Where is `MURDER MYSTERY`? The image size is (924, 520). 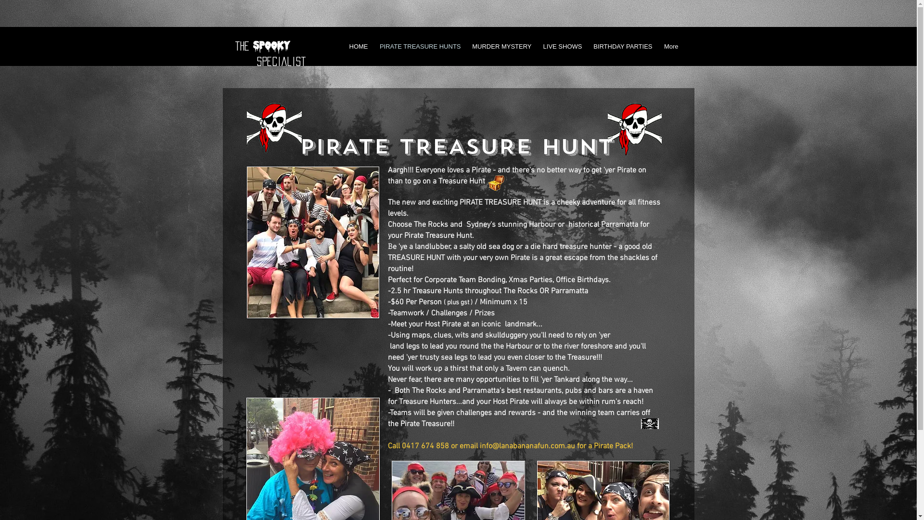
MURDER MYSTERY is located at coordinates (501, 46).